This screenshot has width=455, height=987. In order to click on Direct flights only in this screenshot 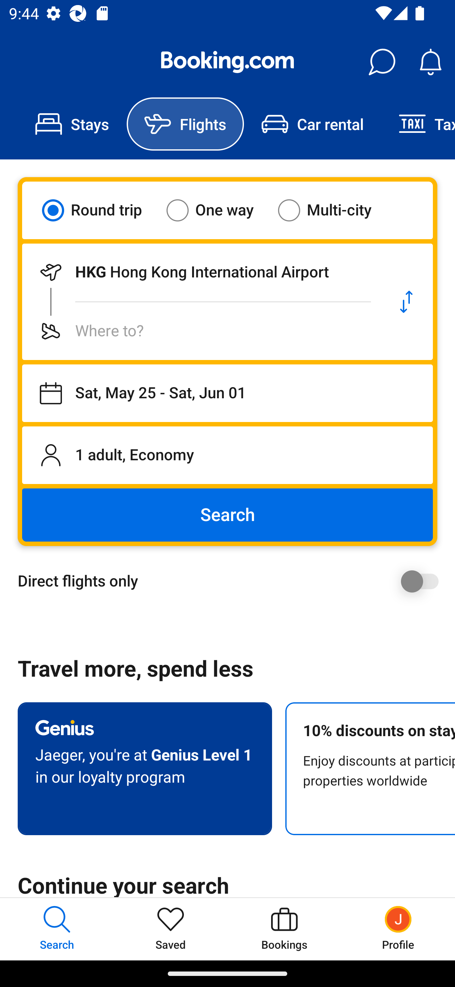, I will do `click(232, 581)`.